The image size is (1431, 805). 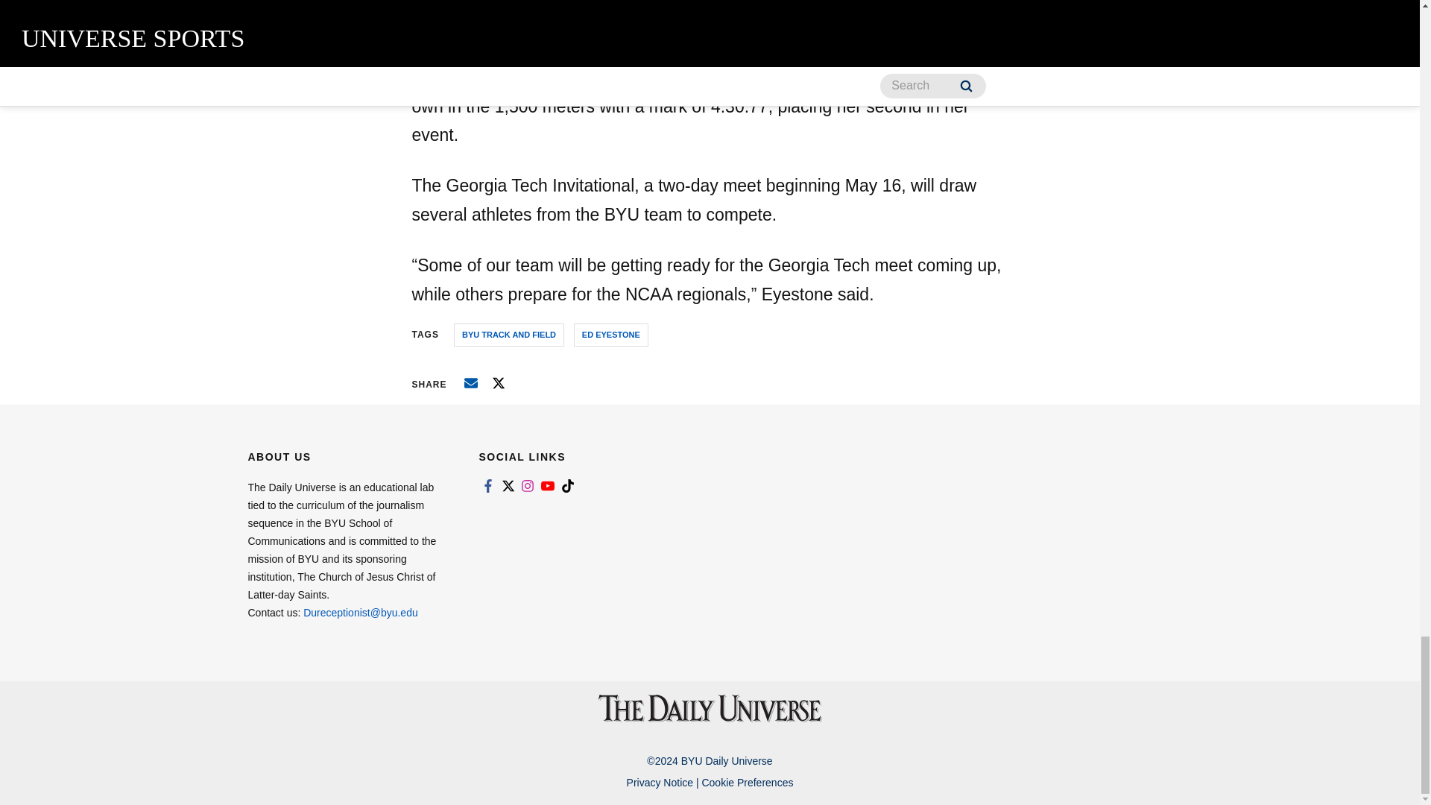 What do you see at coordinates (508, 335) in the screenshot?
I see `BYU TRACK AND FIELD` at bounding box center [508, 335].